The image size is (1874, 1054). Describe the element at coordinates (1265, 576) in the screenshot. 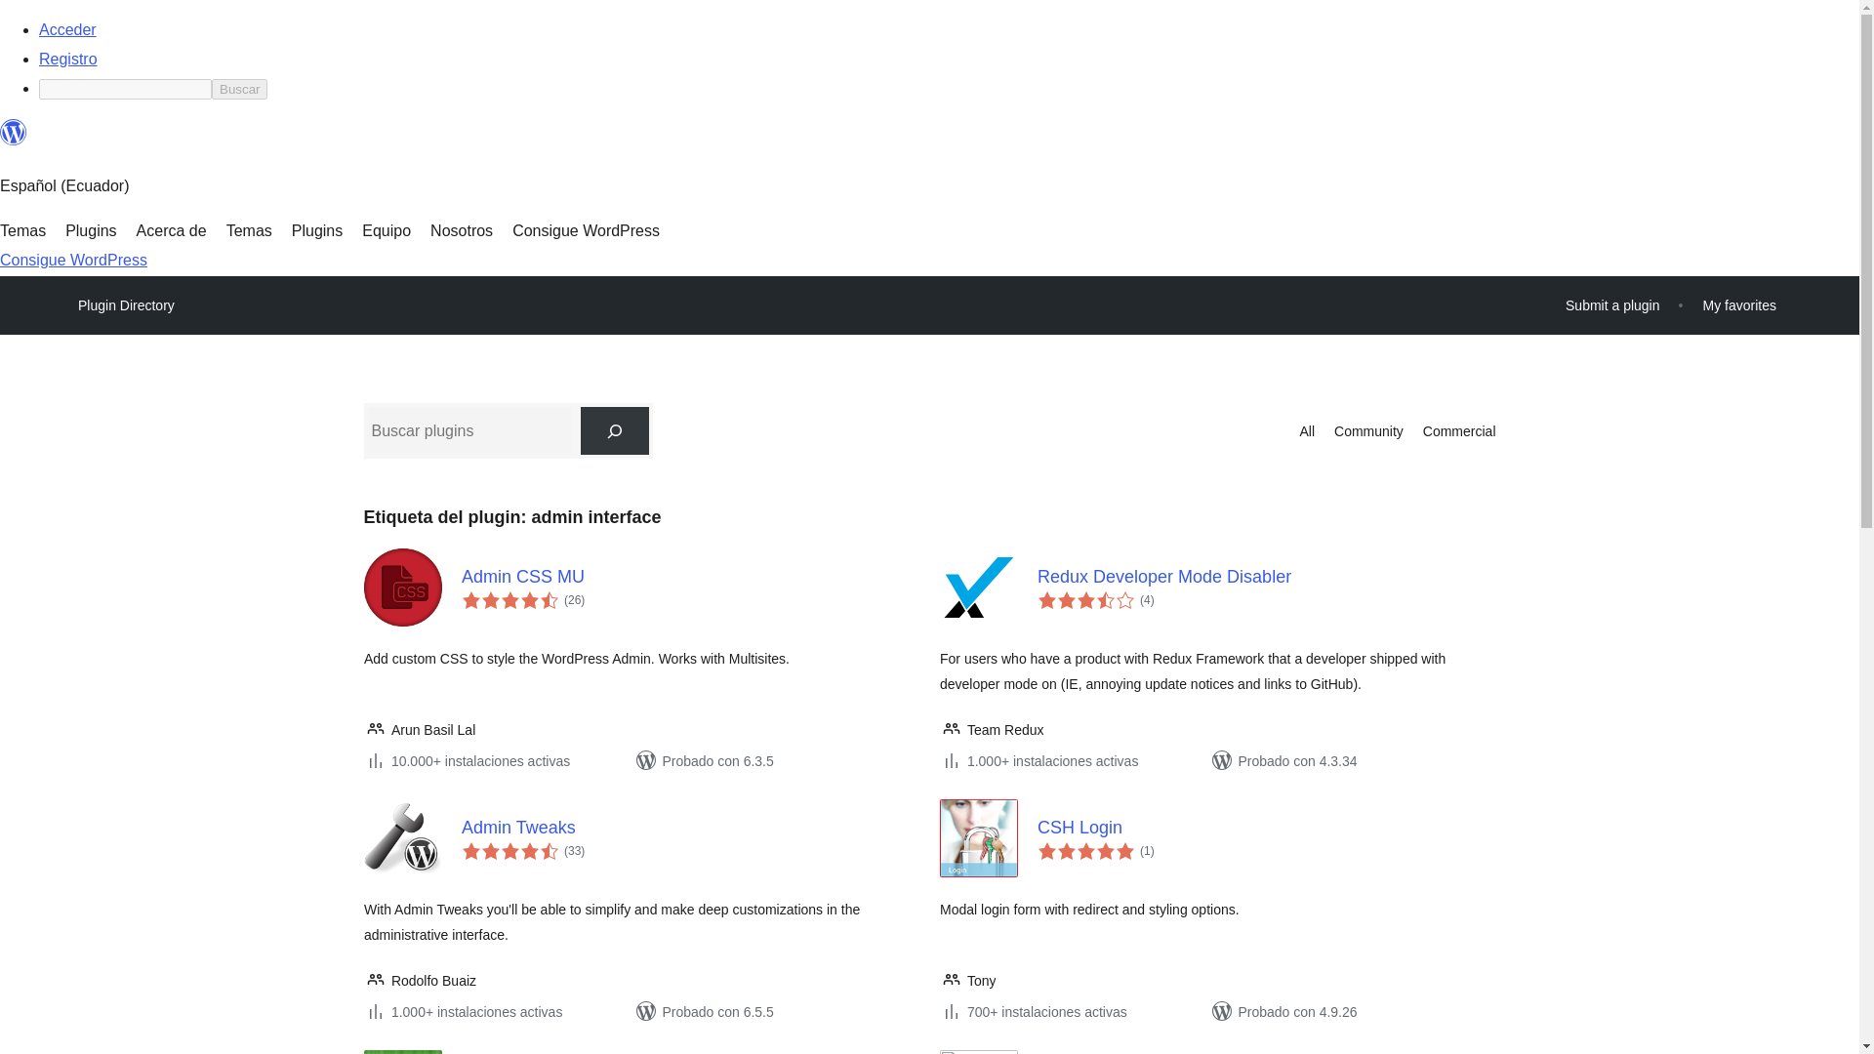

I see `Redux Developer Mode Disabler` at that location.